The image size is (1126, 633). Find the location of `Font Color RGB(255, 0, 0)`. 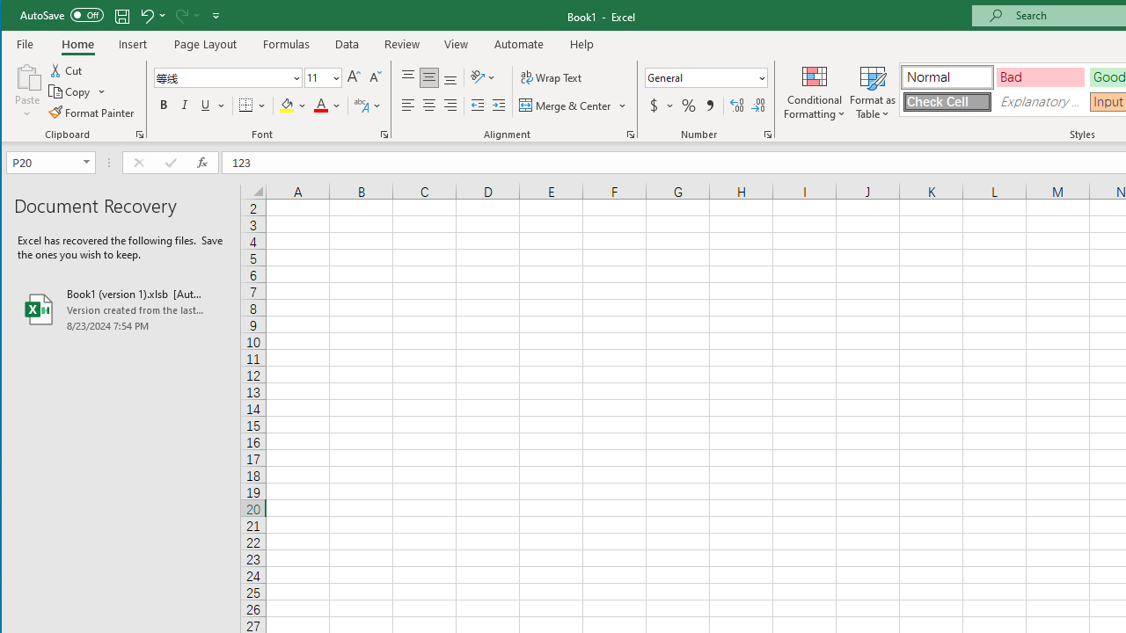

Font Color RGB(255, 0, 0) is located at coordinates (321, 105).